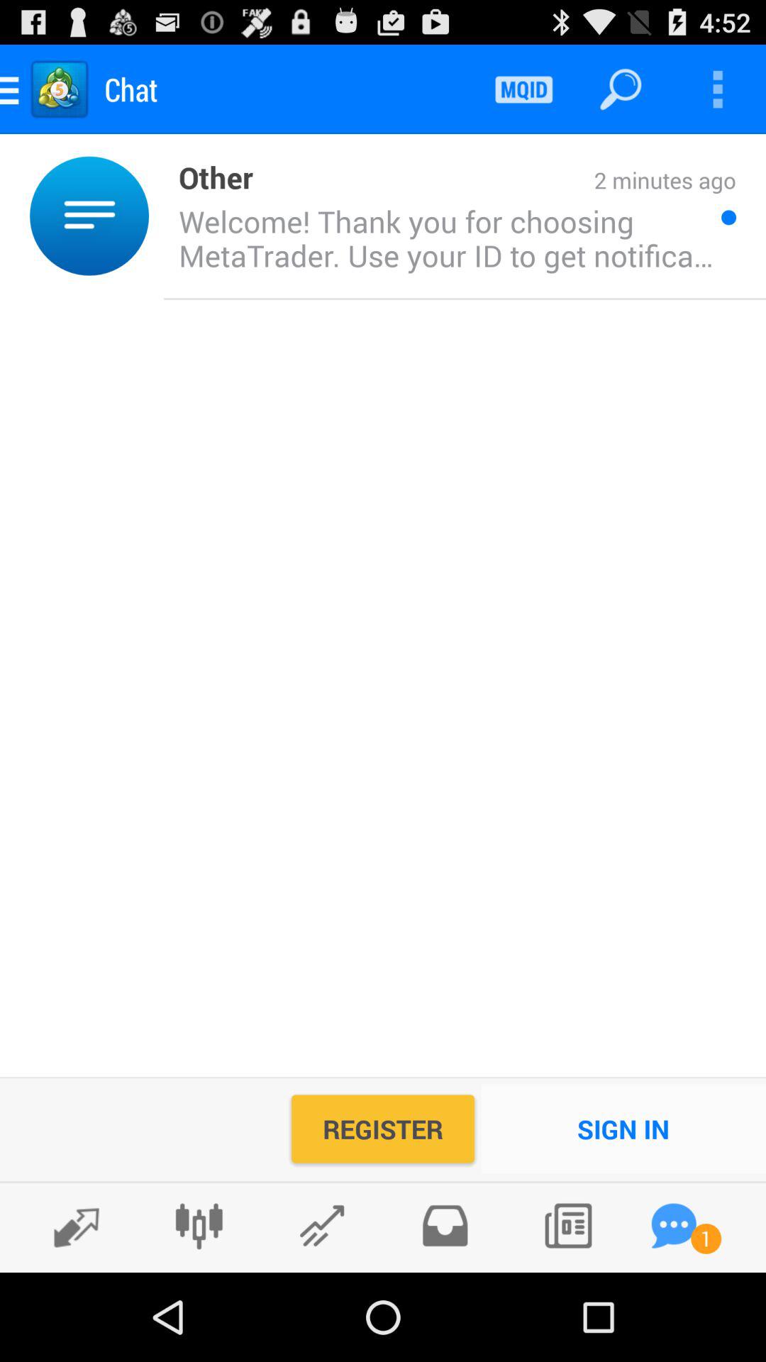  Describe the element at coordinates (623, 1129) in the screenshot. I see `turn off sign in icon` at that location.